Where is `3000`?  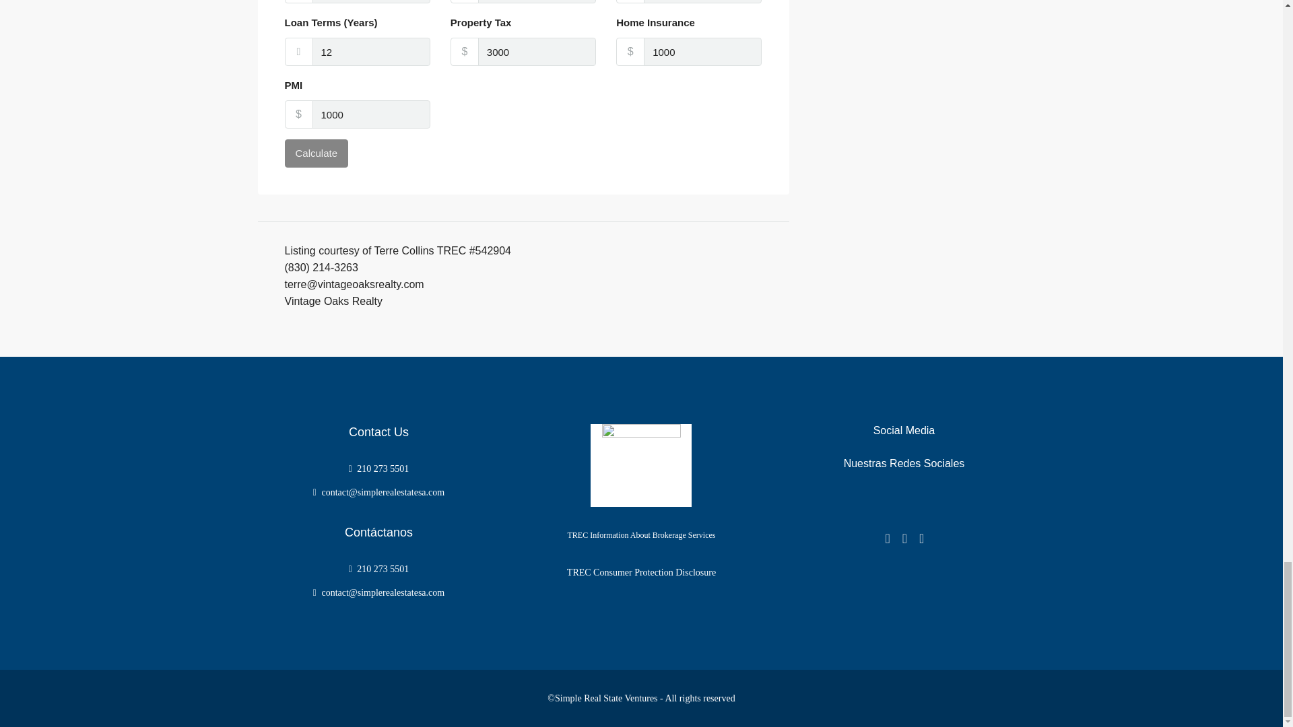
3000 is located at coordinates (537, 52).